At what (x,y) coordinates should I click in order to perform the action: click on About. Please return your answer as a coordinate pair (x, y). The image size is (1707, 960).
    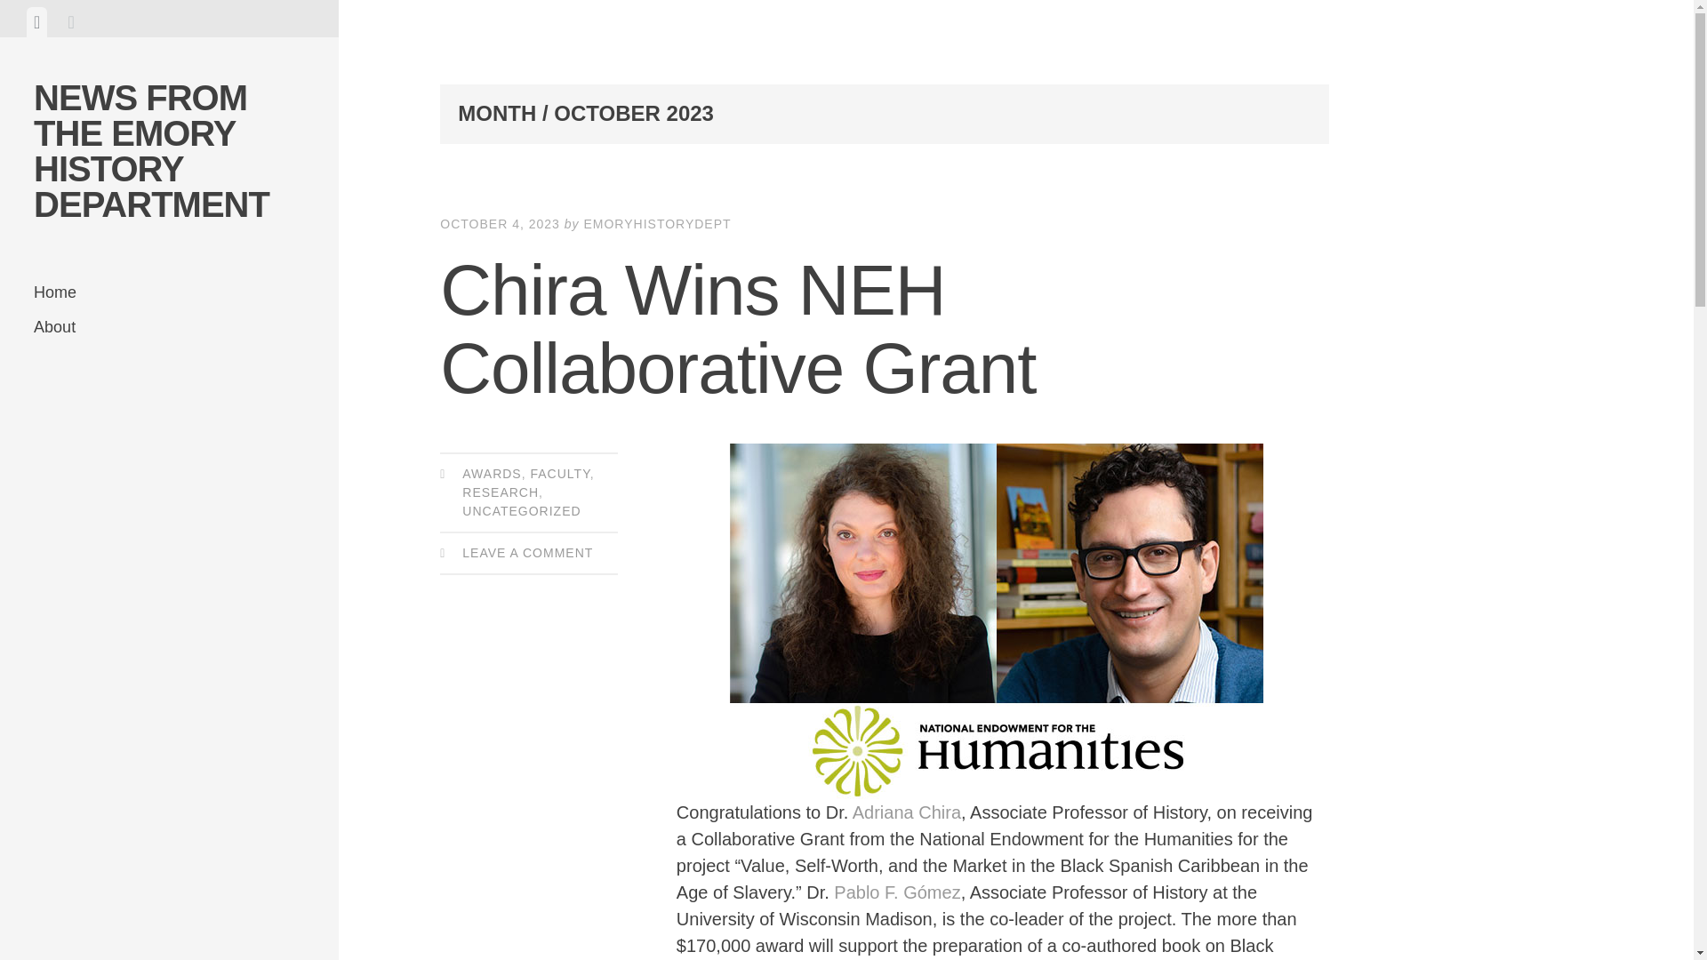
    Looking at the image, I should click on (169, 327).